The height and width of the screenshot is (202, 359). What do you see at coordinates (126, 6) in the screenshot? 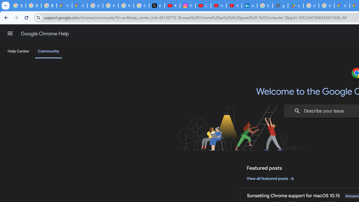
I see `Privacy Help Center - Policies Help` at bounding box center [126, 6].